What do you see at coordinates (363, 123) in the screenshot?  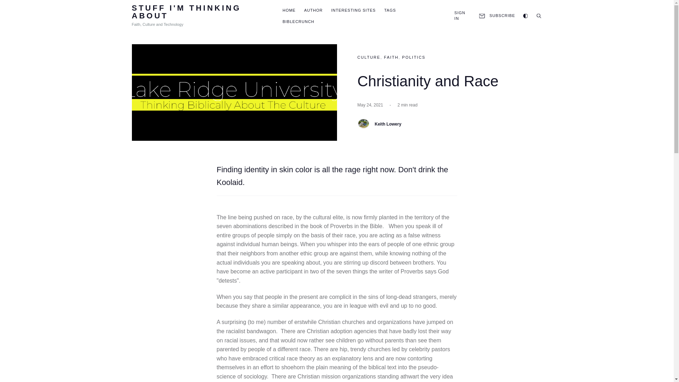 I see `Keith Lowery` at bounding box center [363, 123].